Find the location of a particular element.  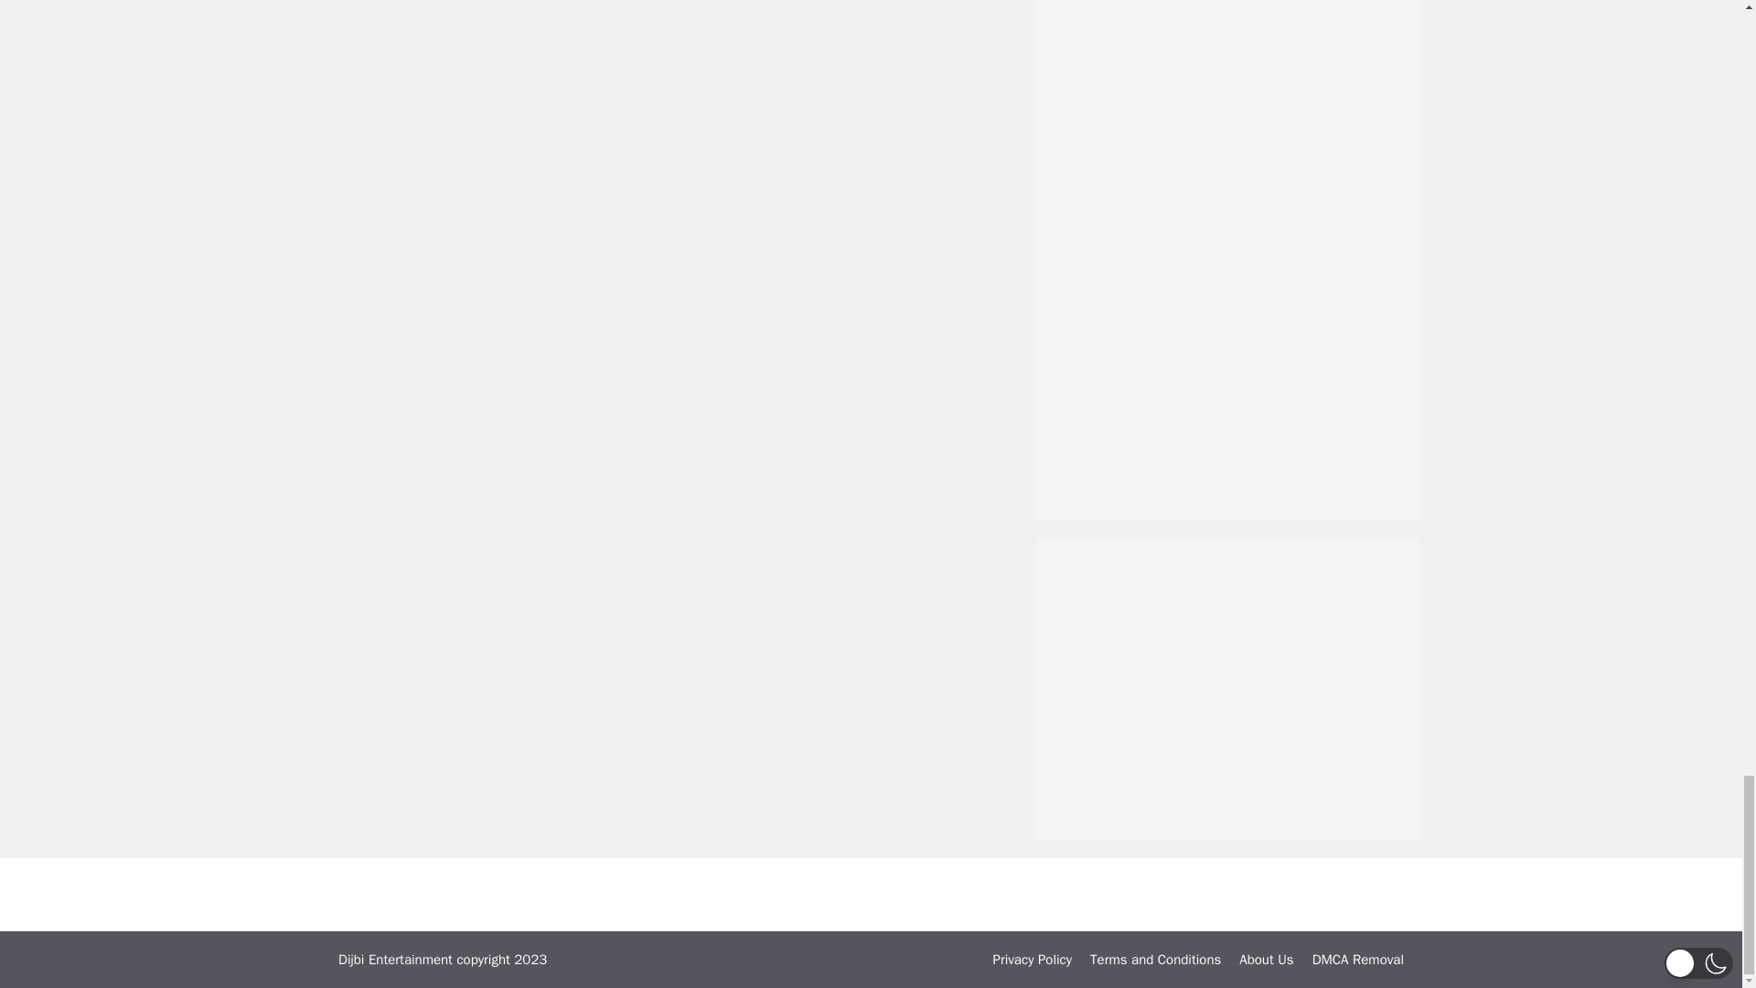

About Us is located at coordinates (1266, 960).